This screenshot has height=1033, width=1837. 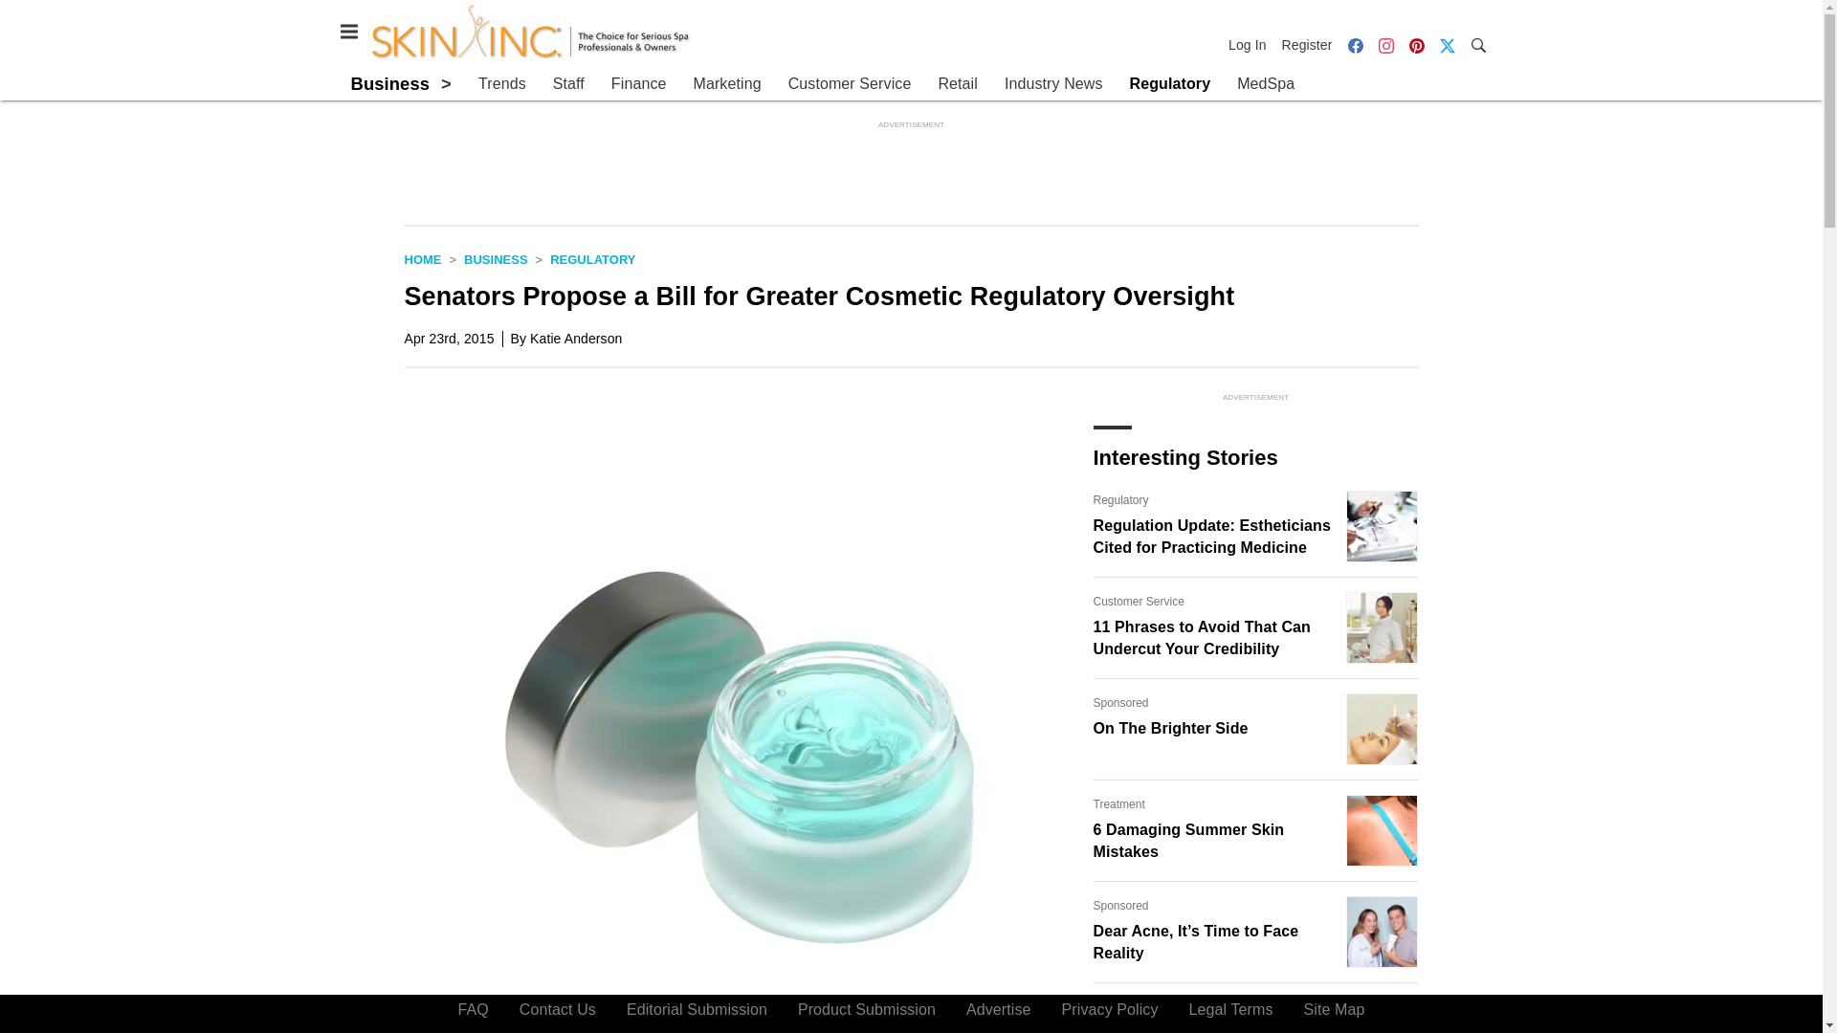 I want to click on Trends, so click(x=501, y=84).